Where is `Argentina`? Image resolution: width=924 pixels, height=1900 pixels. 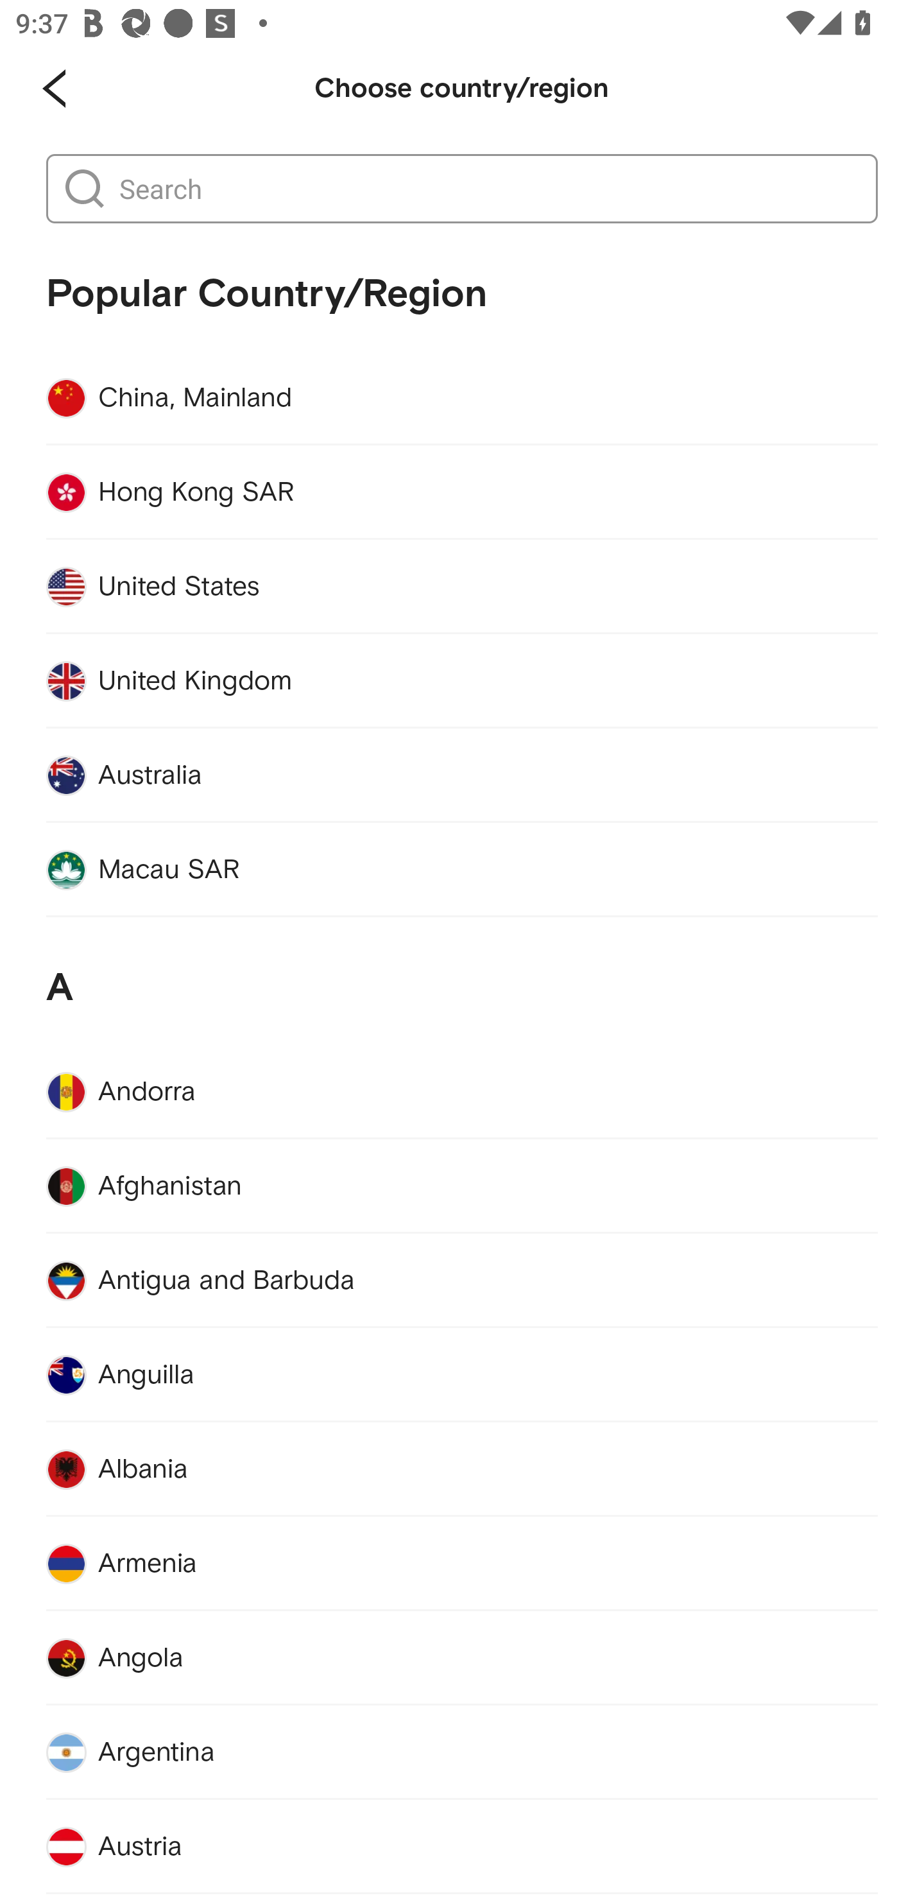
Argentina is located at coordinates (462, 1752).